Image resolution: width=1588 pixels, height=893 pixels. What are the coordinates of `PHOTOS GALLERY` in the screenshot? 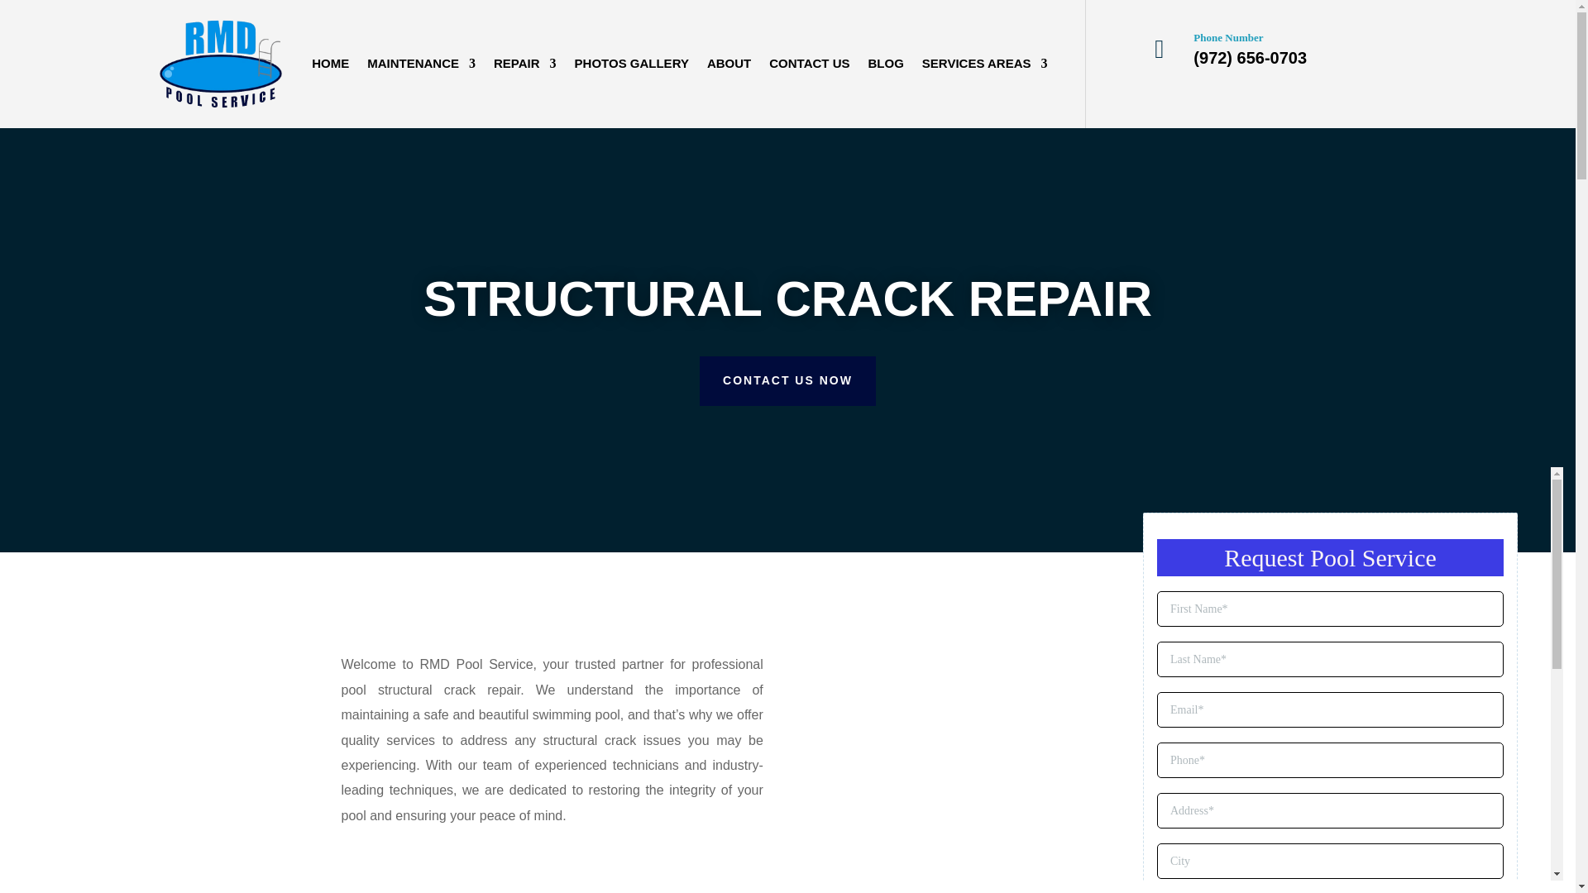 It's located at (632, 64).